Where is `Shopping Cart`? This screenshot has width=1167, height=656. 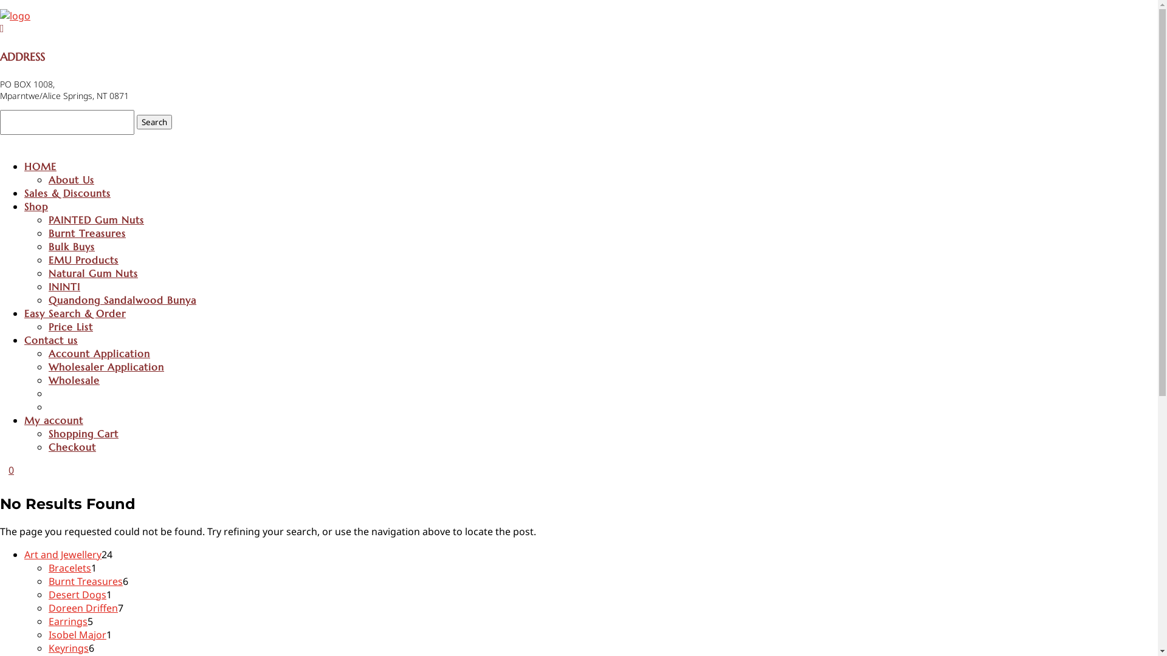 Shopping Cart is located at coordinates (84, 434).